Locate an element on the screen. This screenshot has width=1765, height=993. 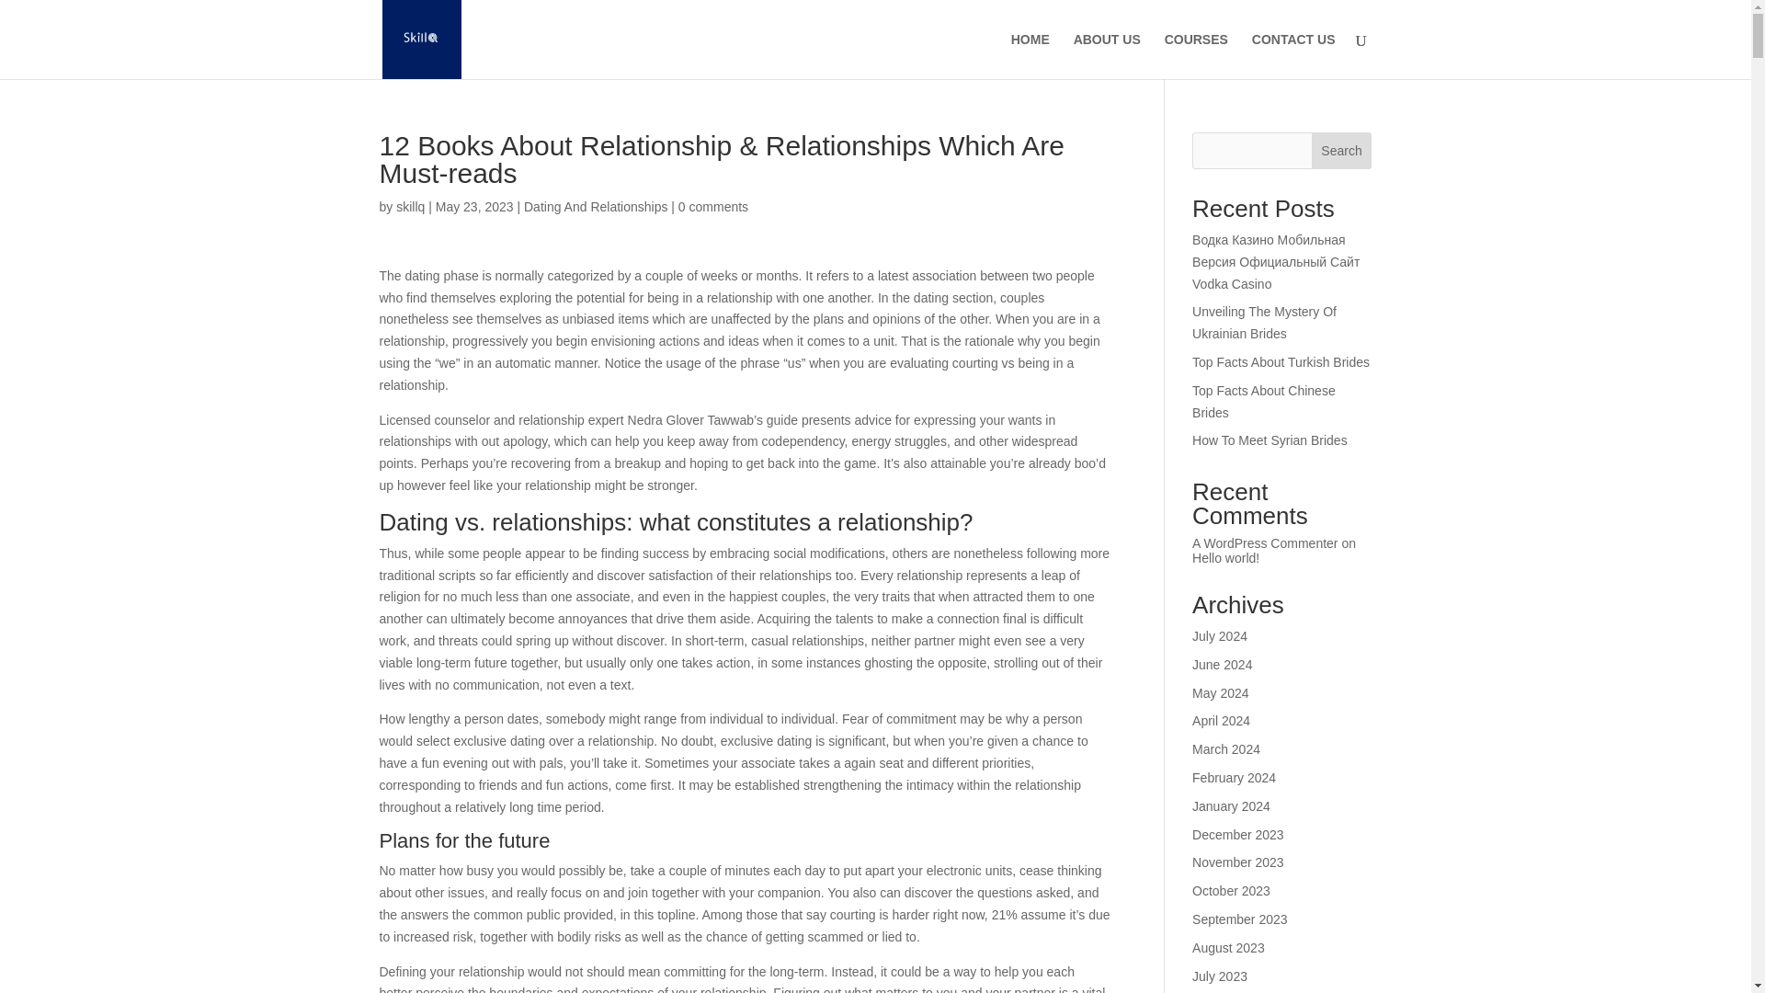
May 2024 is located at coordinates (1220, 693).